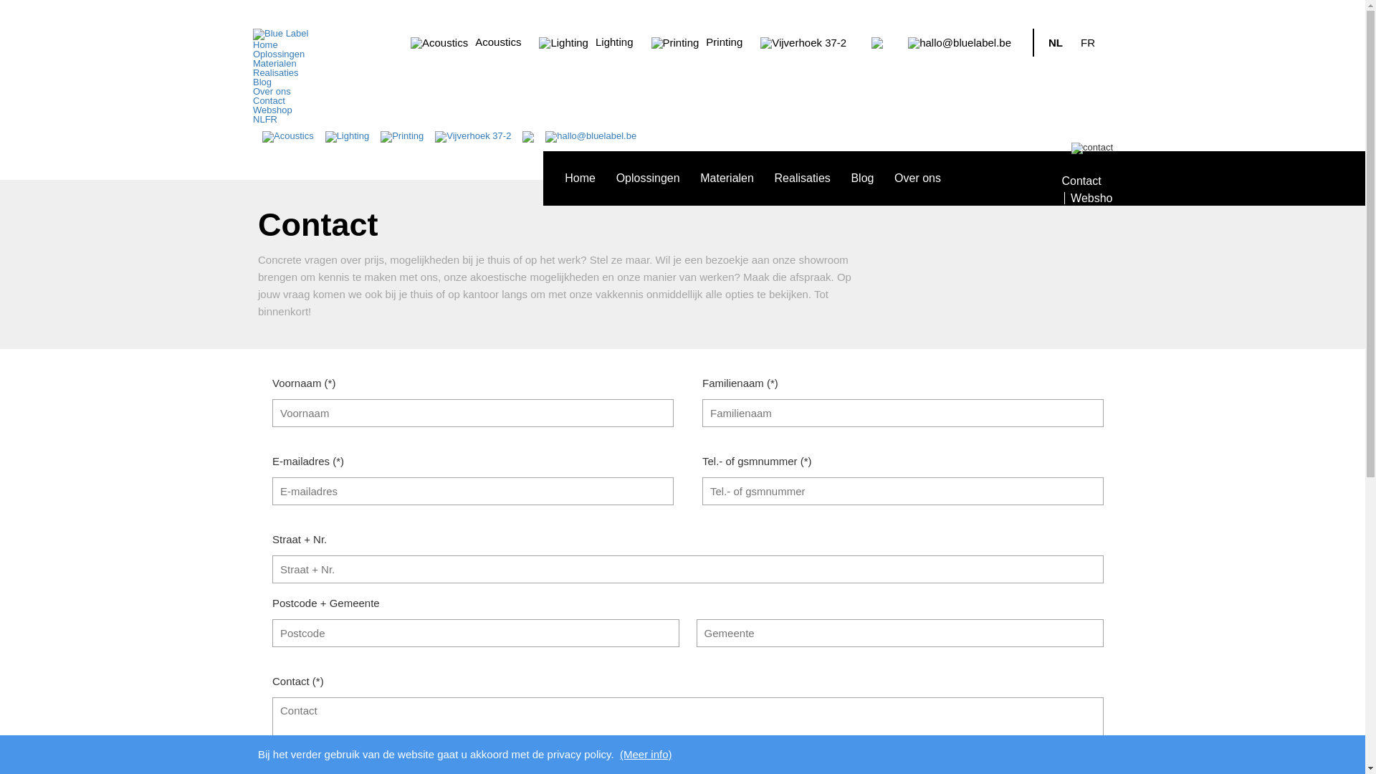 This screenshot has width=1376, height=774. I want to click on Realisaties, so click(276, 73).